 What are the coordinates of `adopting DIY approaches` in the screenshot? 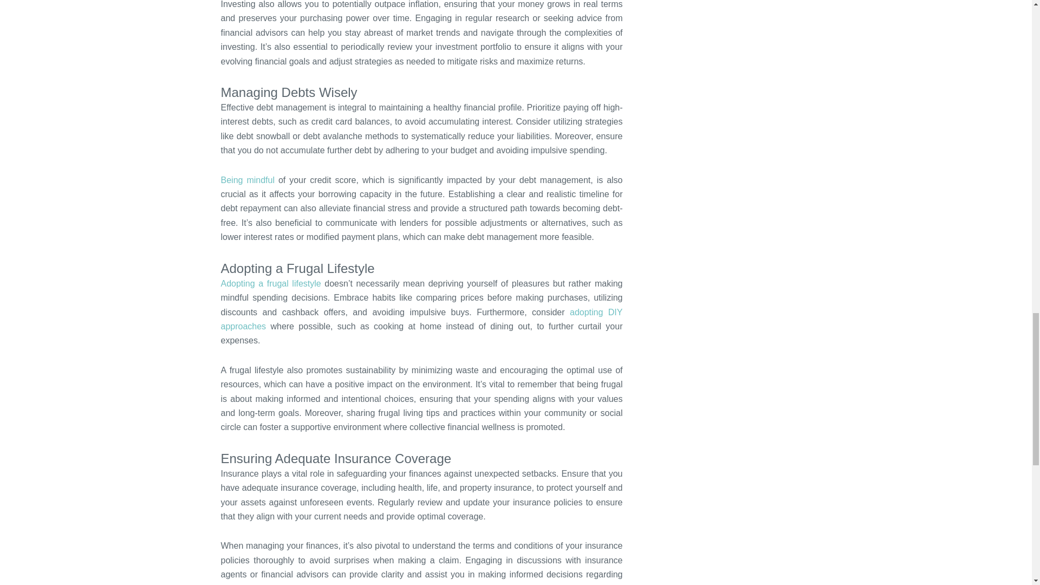 It's located at (421, 320).